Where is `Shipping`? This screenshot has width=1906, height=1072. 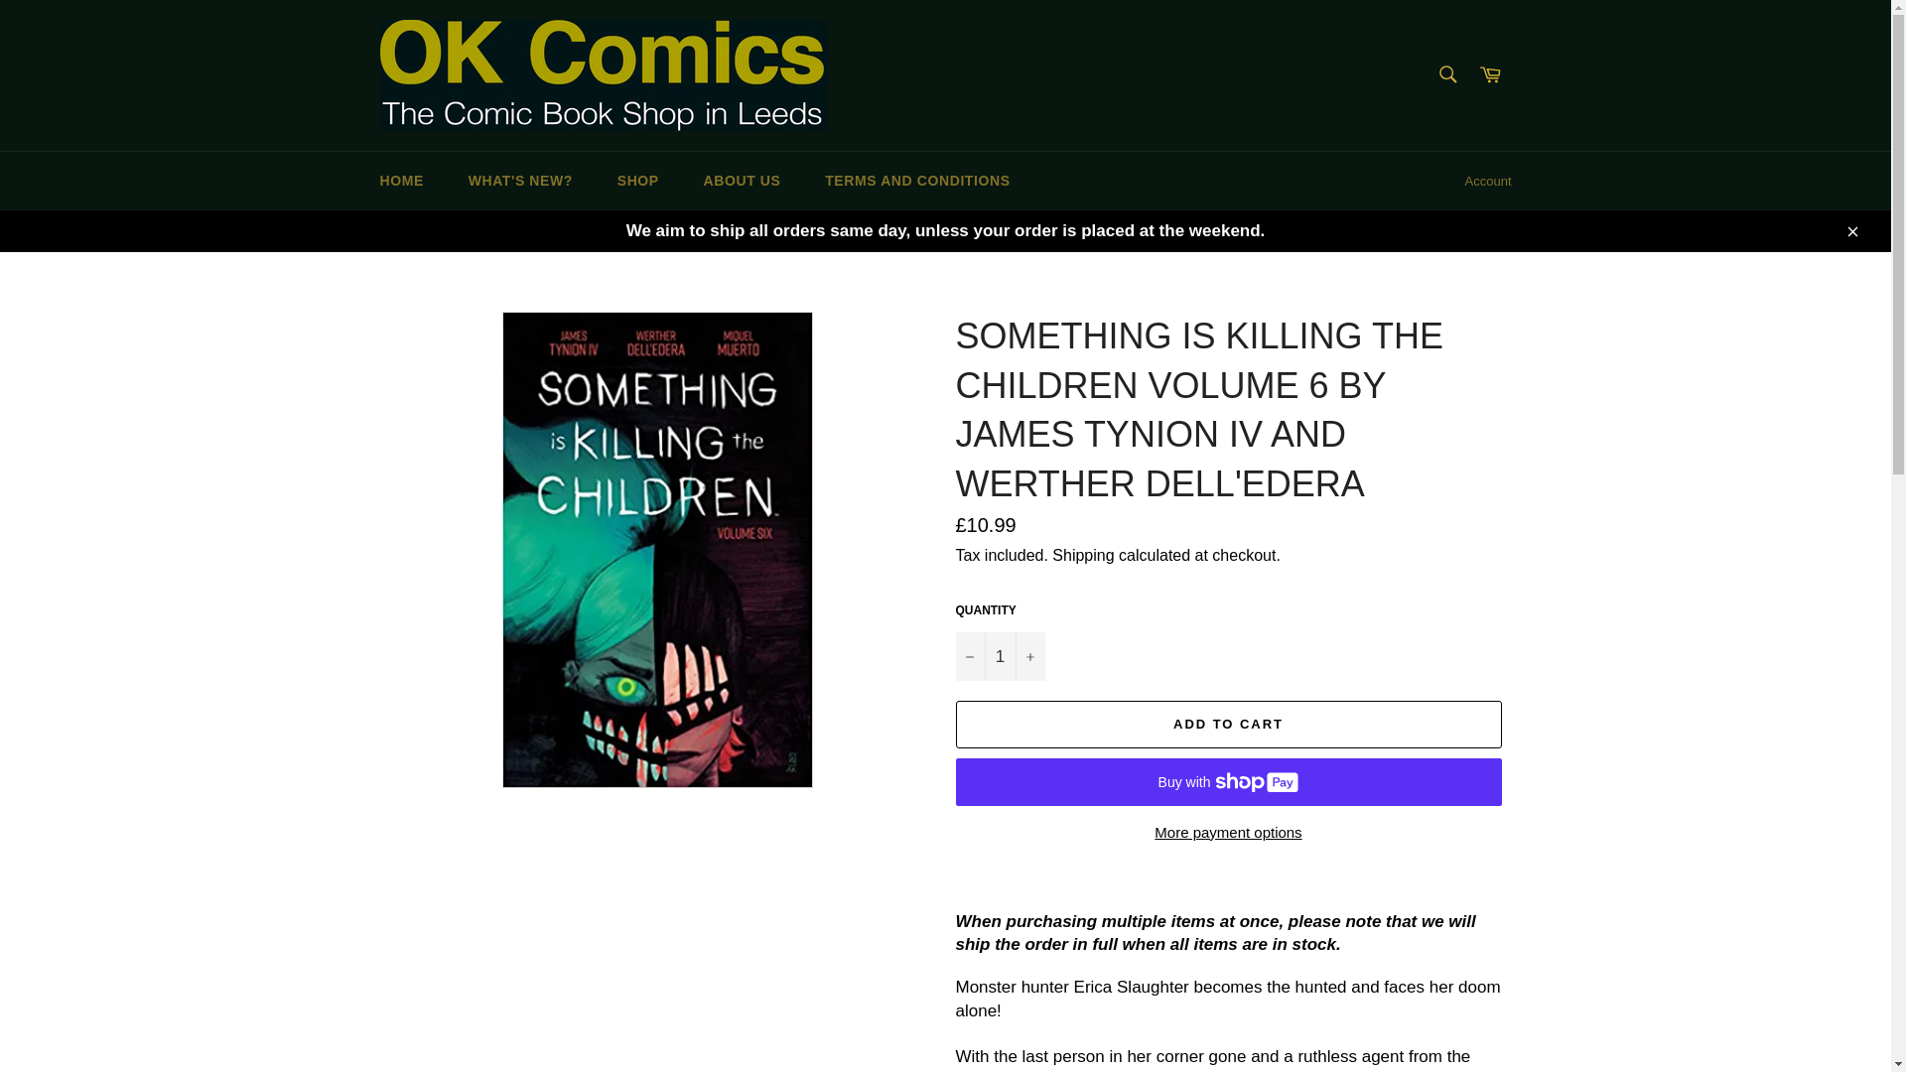
Shipping is located at coordinates (1082, 555).